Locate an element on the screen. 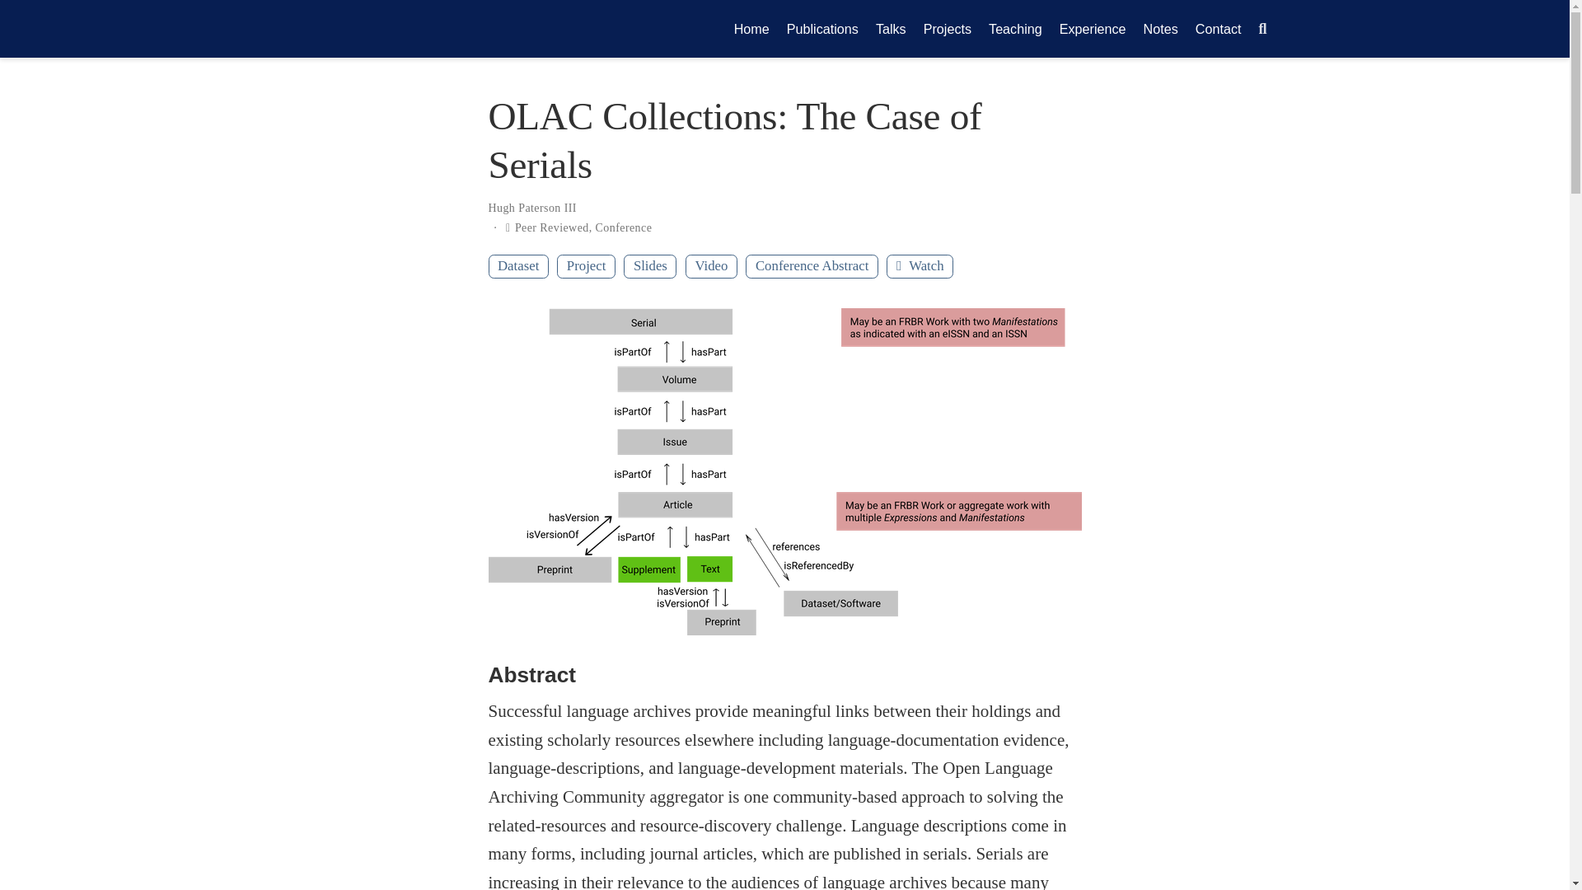 This screenshot has height=890, width=1582. Projects is located at coordinates (946, 28).